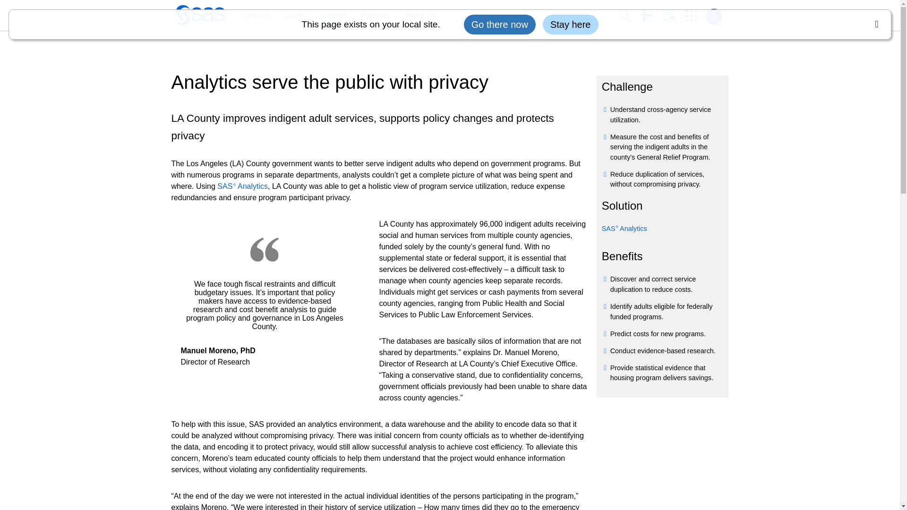  What do you see at coordinates (652, 15) in the screenshot?
I see `Worldwide Sites` at bounding box center [652, 15].